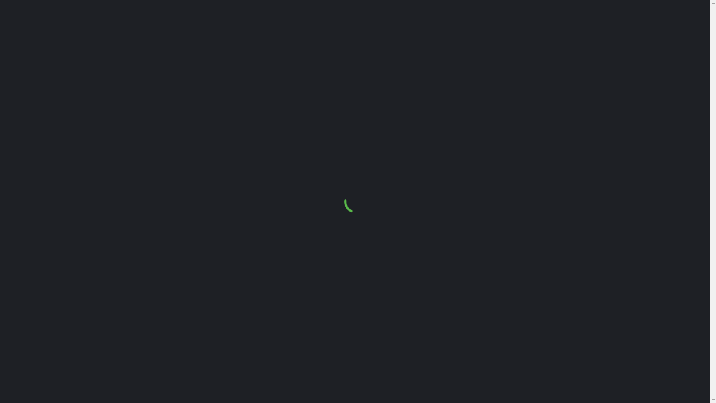 The image size is (716, 403). I want to click on Models, so click(555, 24).